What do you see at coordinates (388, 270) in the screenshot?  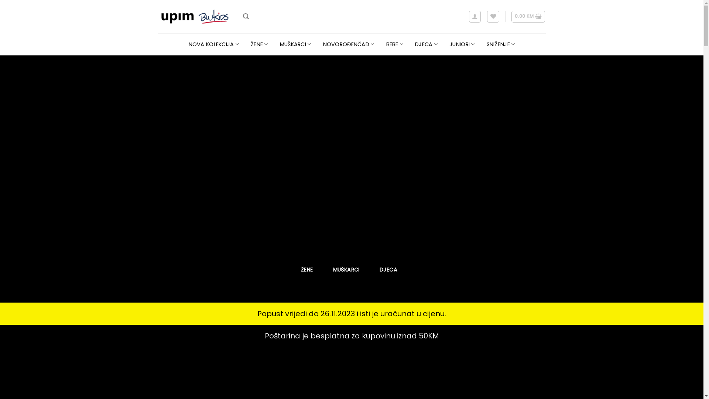 I see `DJECA` at bounding box center [388, 270].